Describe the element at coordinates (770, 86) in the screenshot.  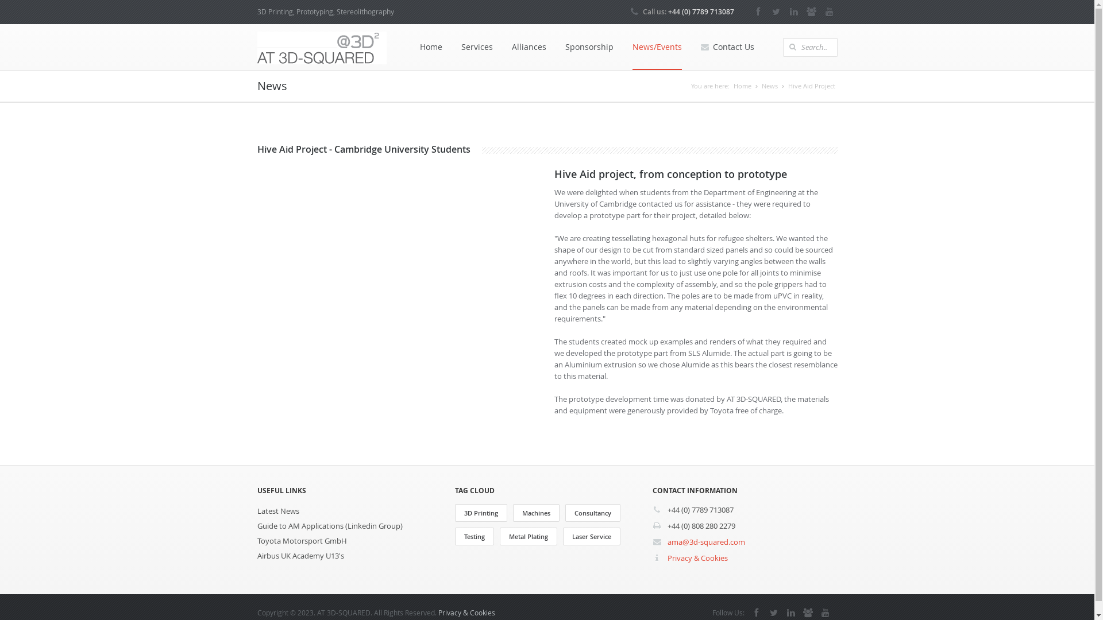
I see `News` at that location.